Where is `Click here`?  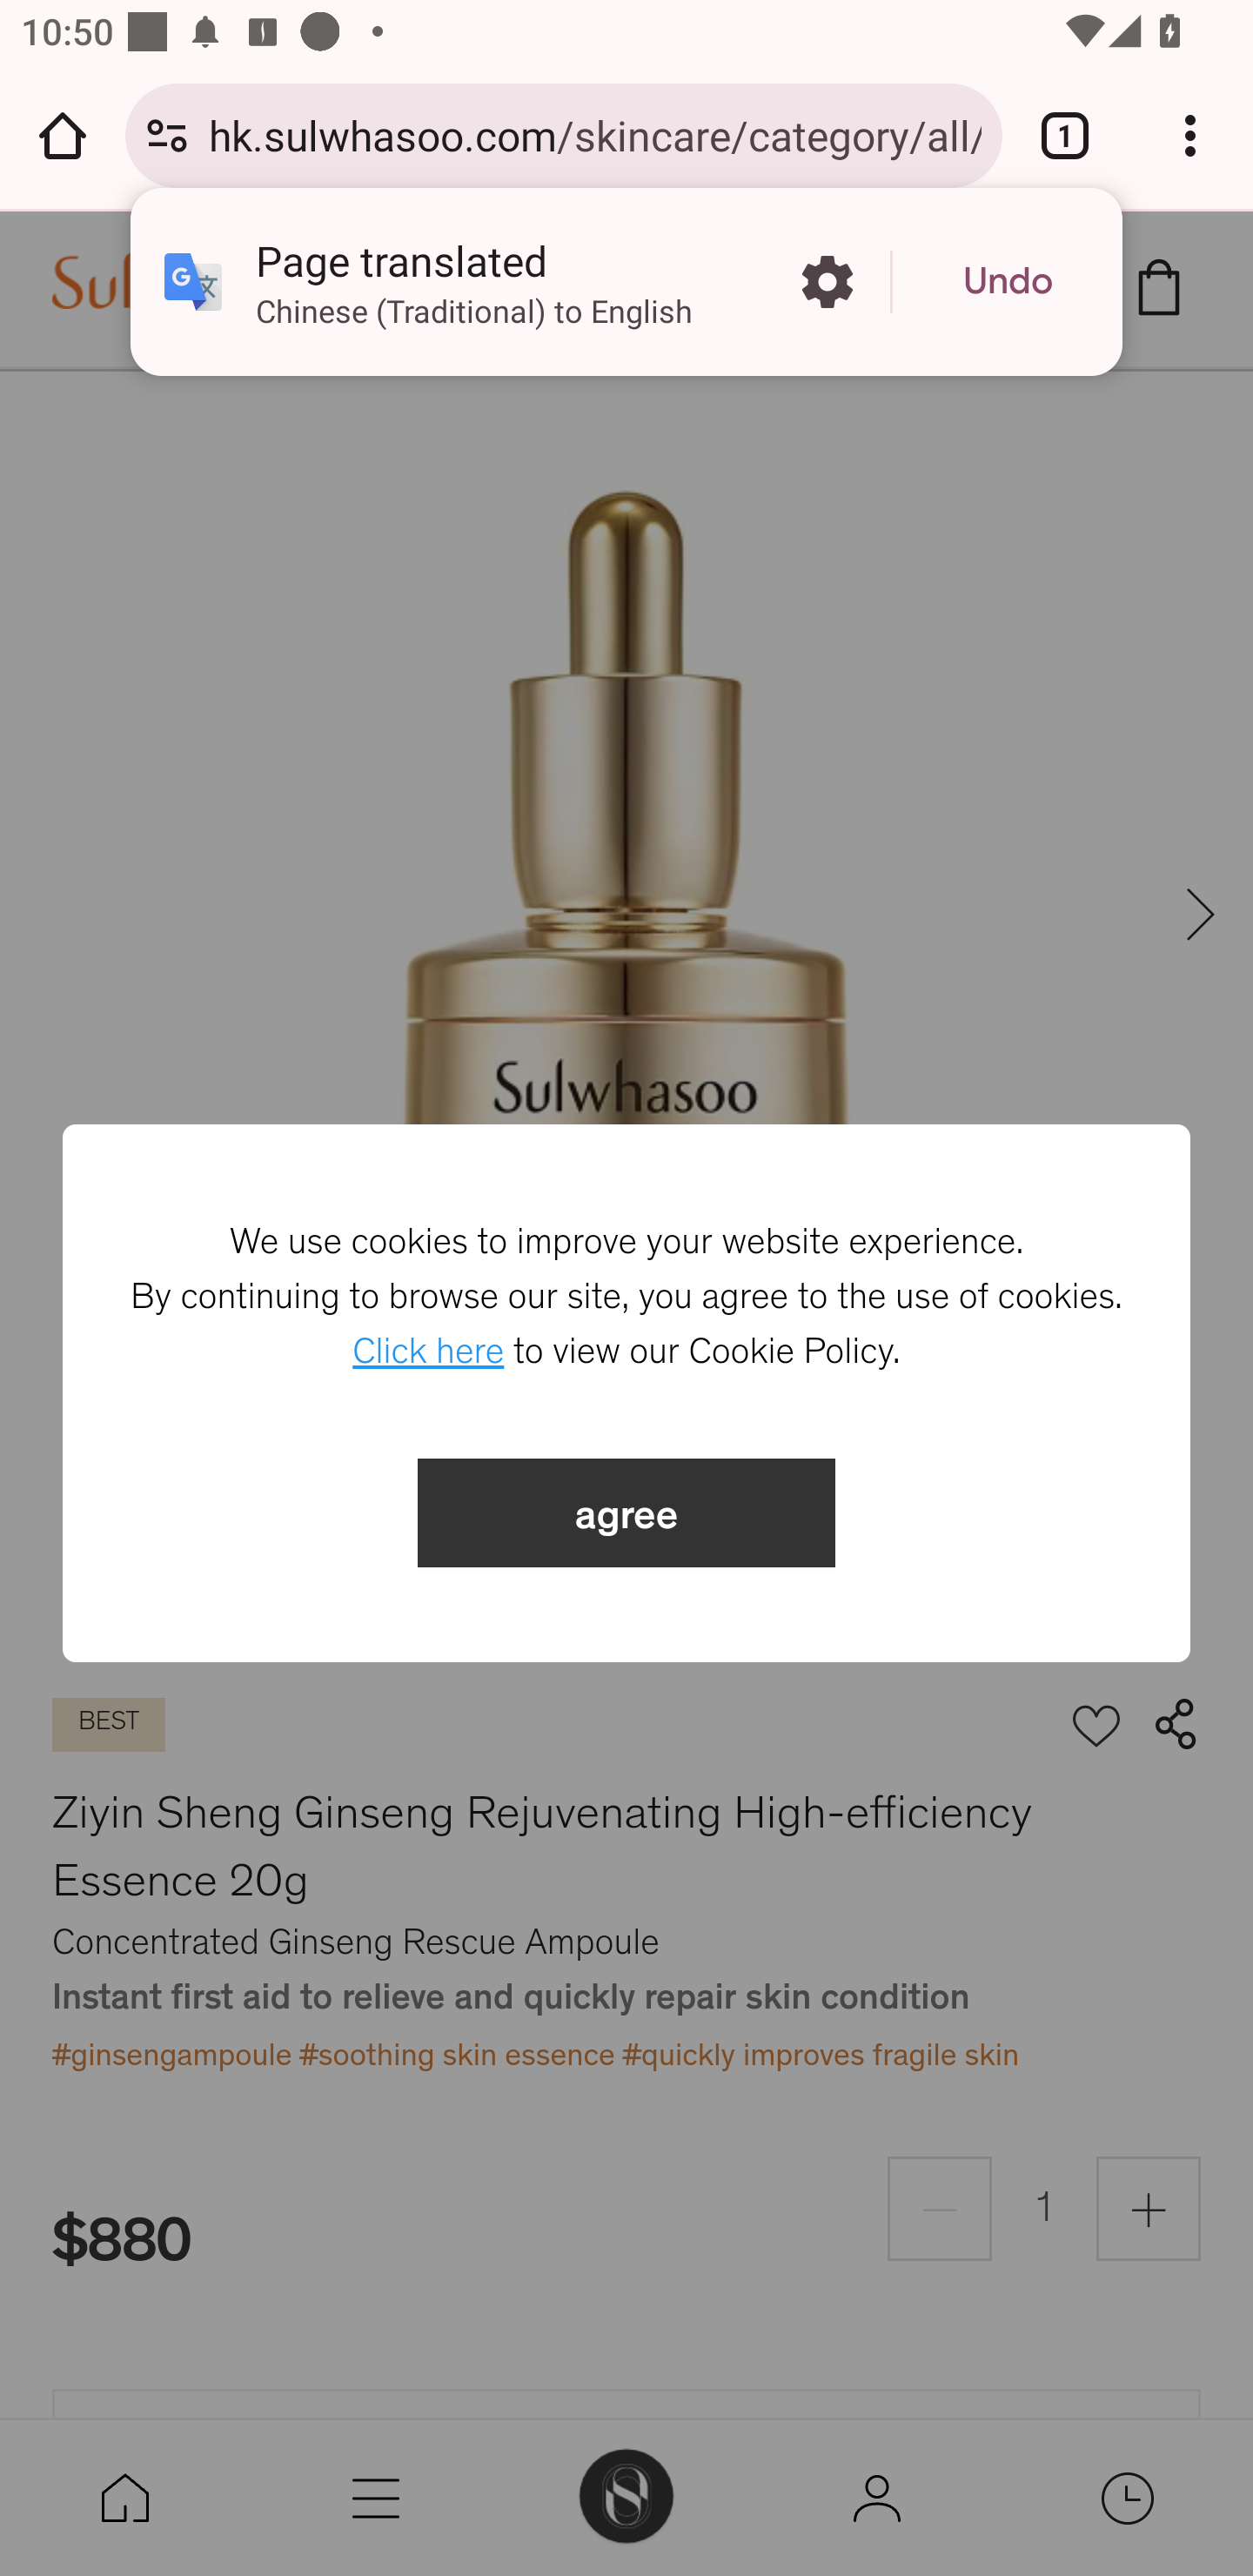
Click here is located at coordinates (428, 1352).